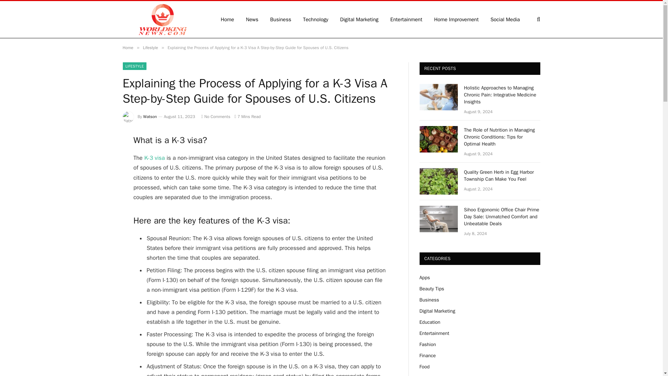 This screenshot has width=668, height=376. What do you see at coordinates (134, 66) in the screenshot?
I see `LIFESTYLE` at bounding box center [134, 66].